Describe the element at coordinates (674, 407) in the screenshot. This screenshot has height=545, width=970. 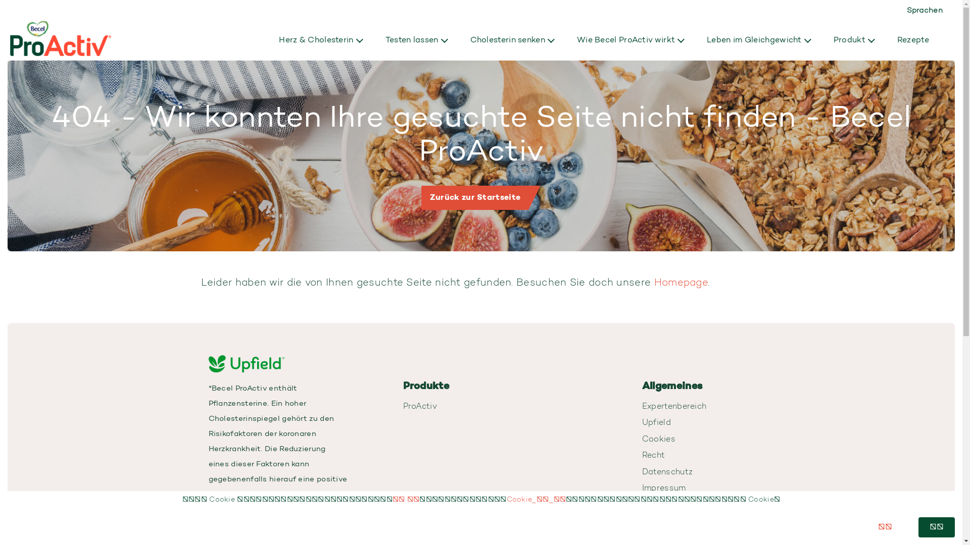
I see `Expertenbereich` at that location.